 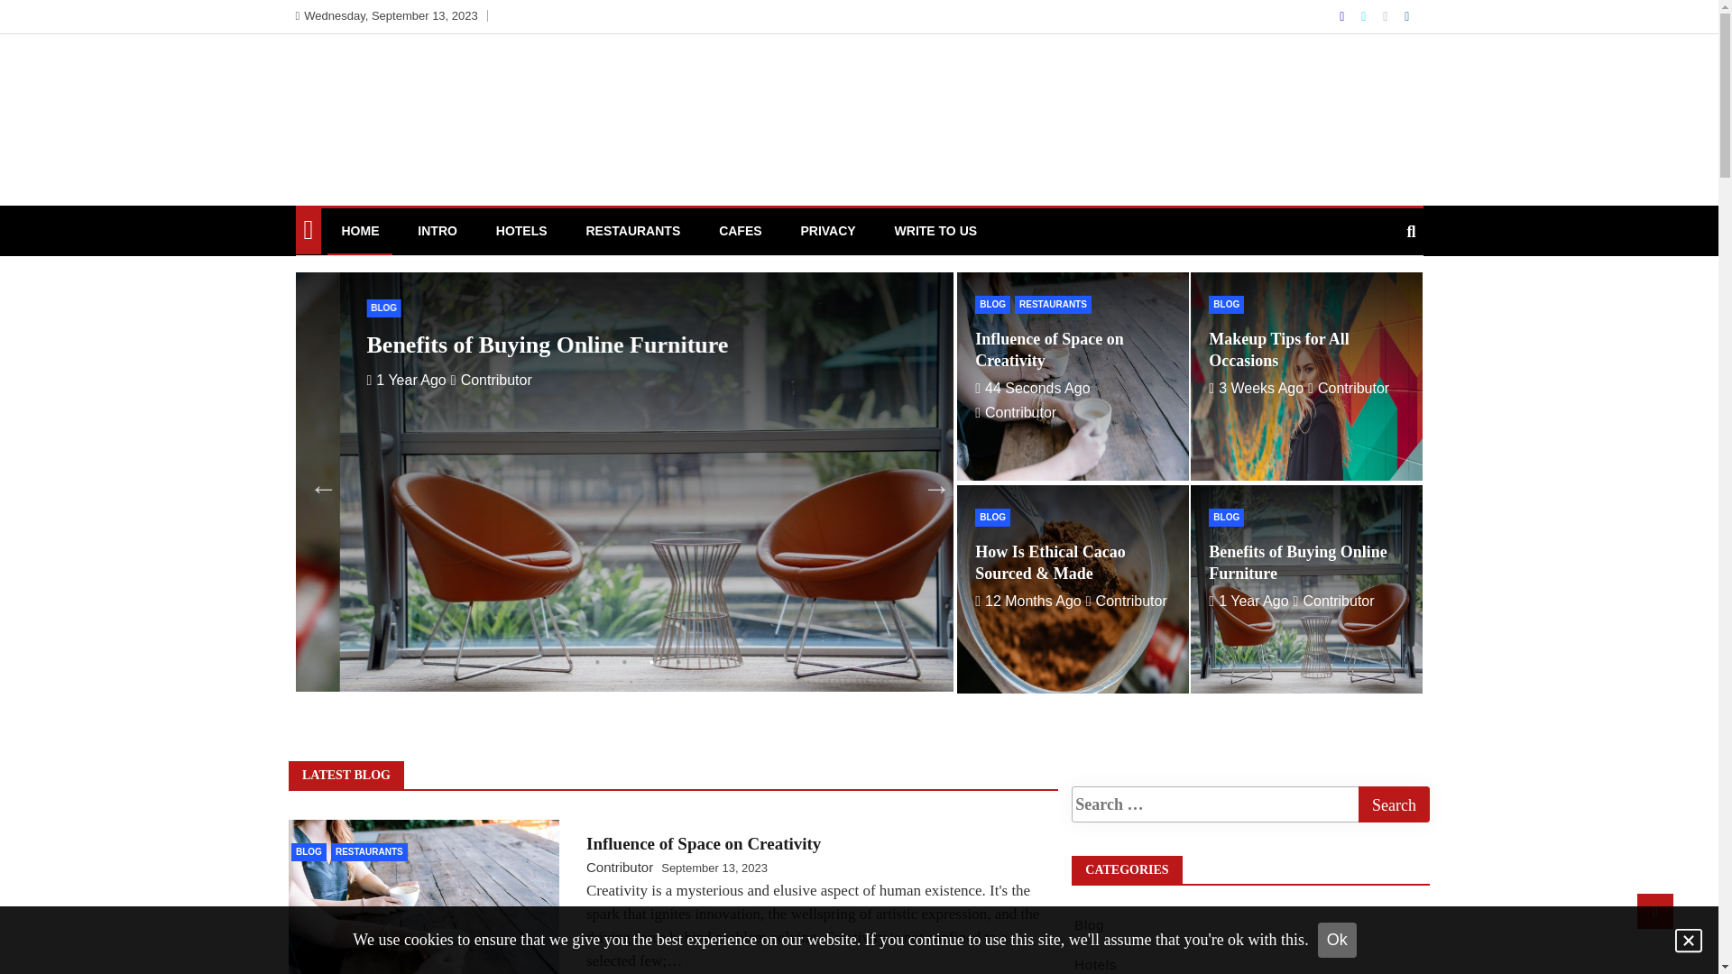 What do you see at coordinates (1028, 601) in the screenshot?
I see `12 Months Ago` at bounding box center [1028, 601].